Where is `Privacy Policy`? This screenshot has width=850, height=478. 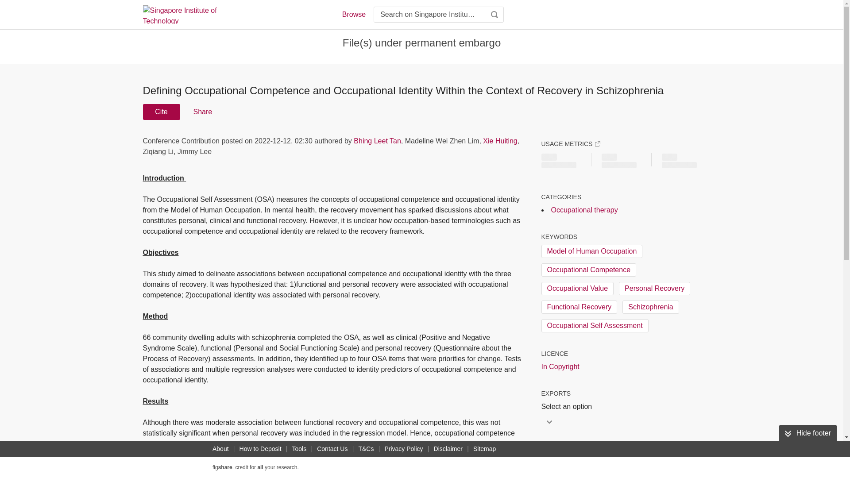 Privacy Policy is located at coordinates (404, 449).